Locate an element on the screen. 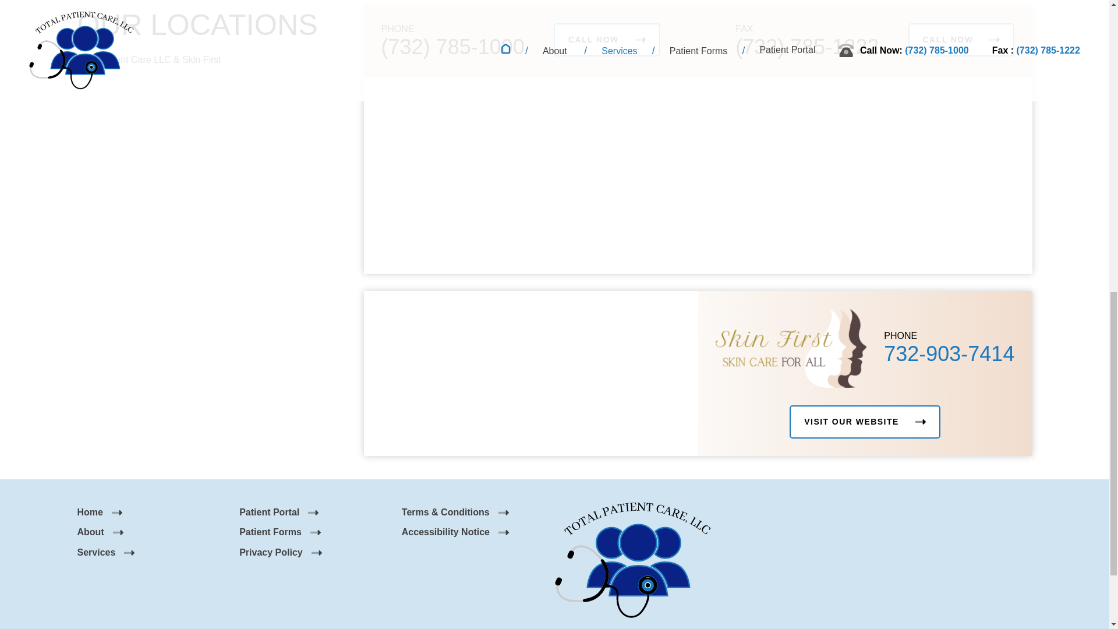  VISIT OUR WEBSITE is located at coordinates (864, 422).